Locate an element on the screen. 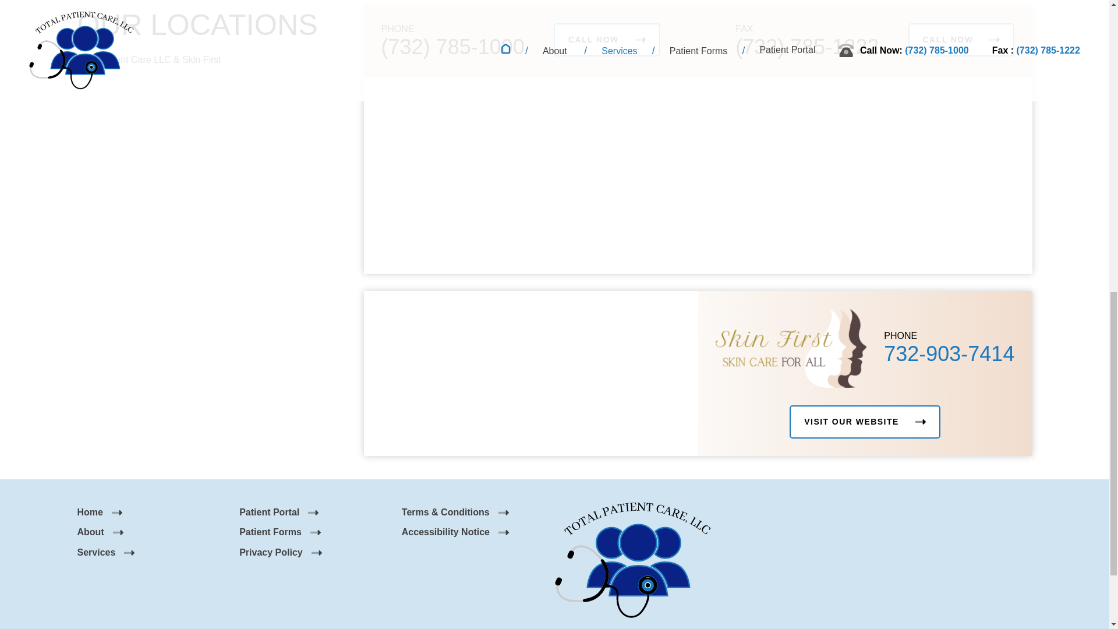  VISIT OUR WEBSITE is located at coordinates (864, 422).